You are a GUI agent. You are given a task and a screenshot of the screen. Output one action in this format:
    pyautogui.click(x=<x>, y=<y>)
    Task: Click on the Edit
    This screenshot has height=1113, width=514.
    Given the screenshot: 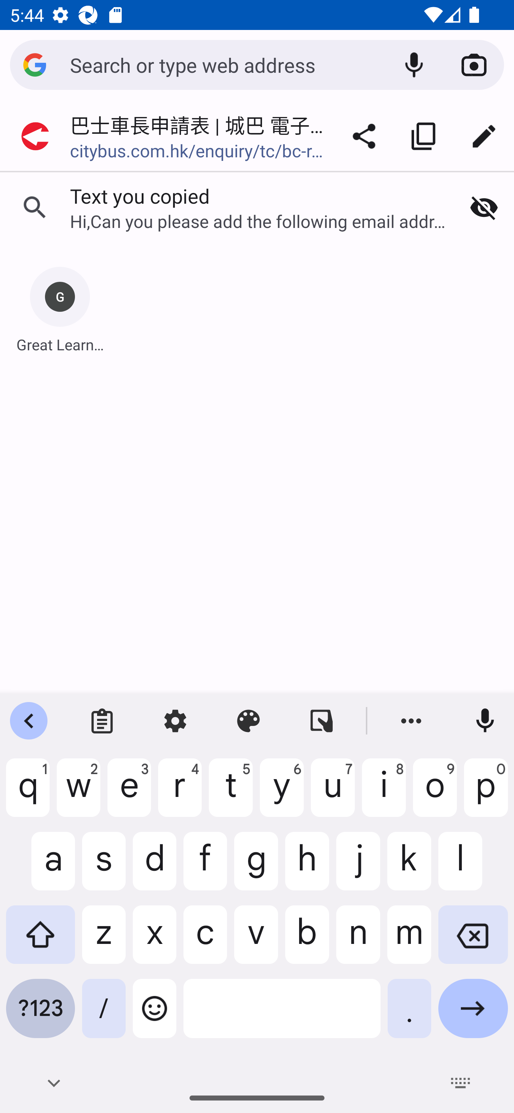 What is the action you would take?
    pyautogui.click(x=484, y=136)
    